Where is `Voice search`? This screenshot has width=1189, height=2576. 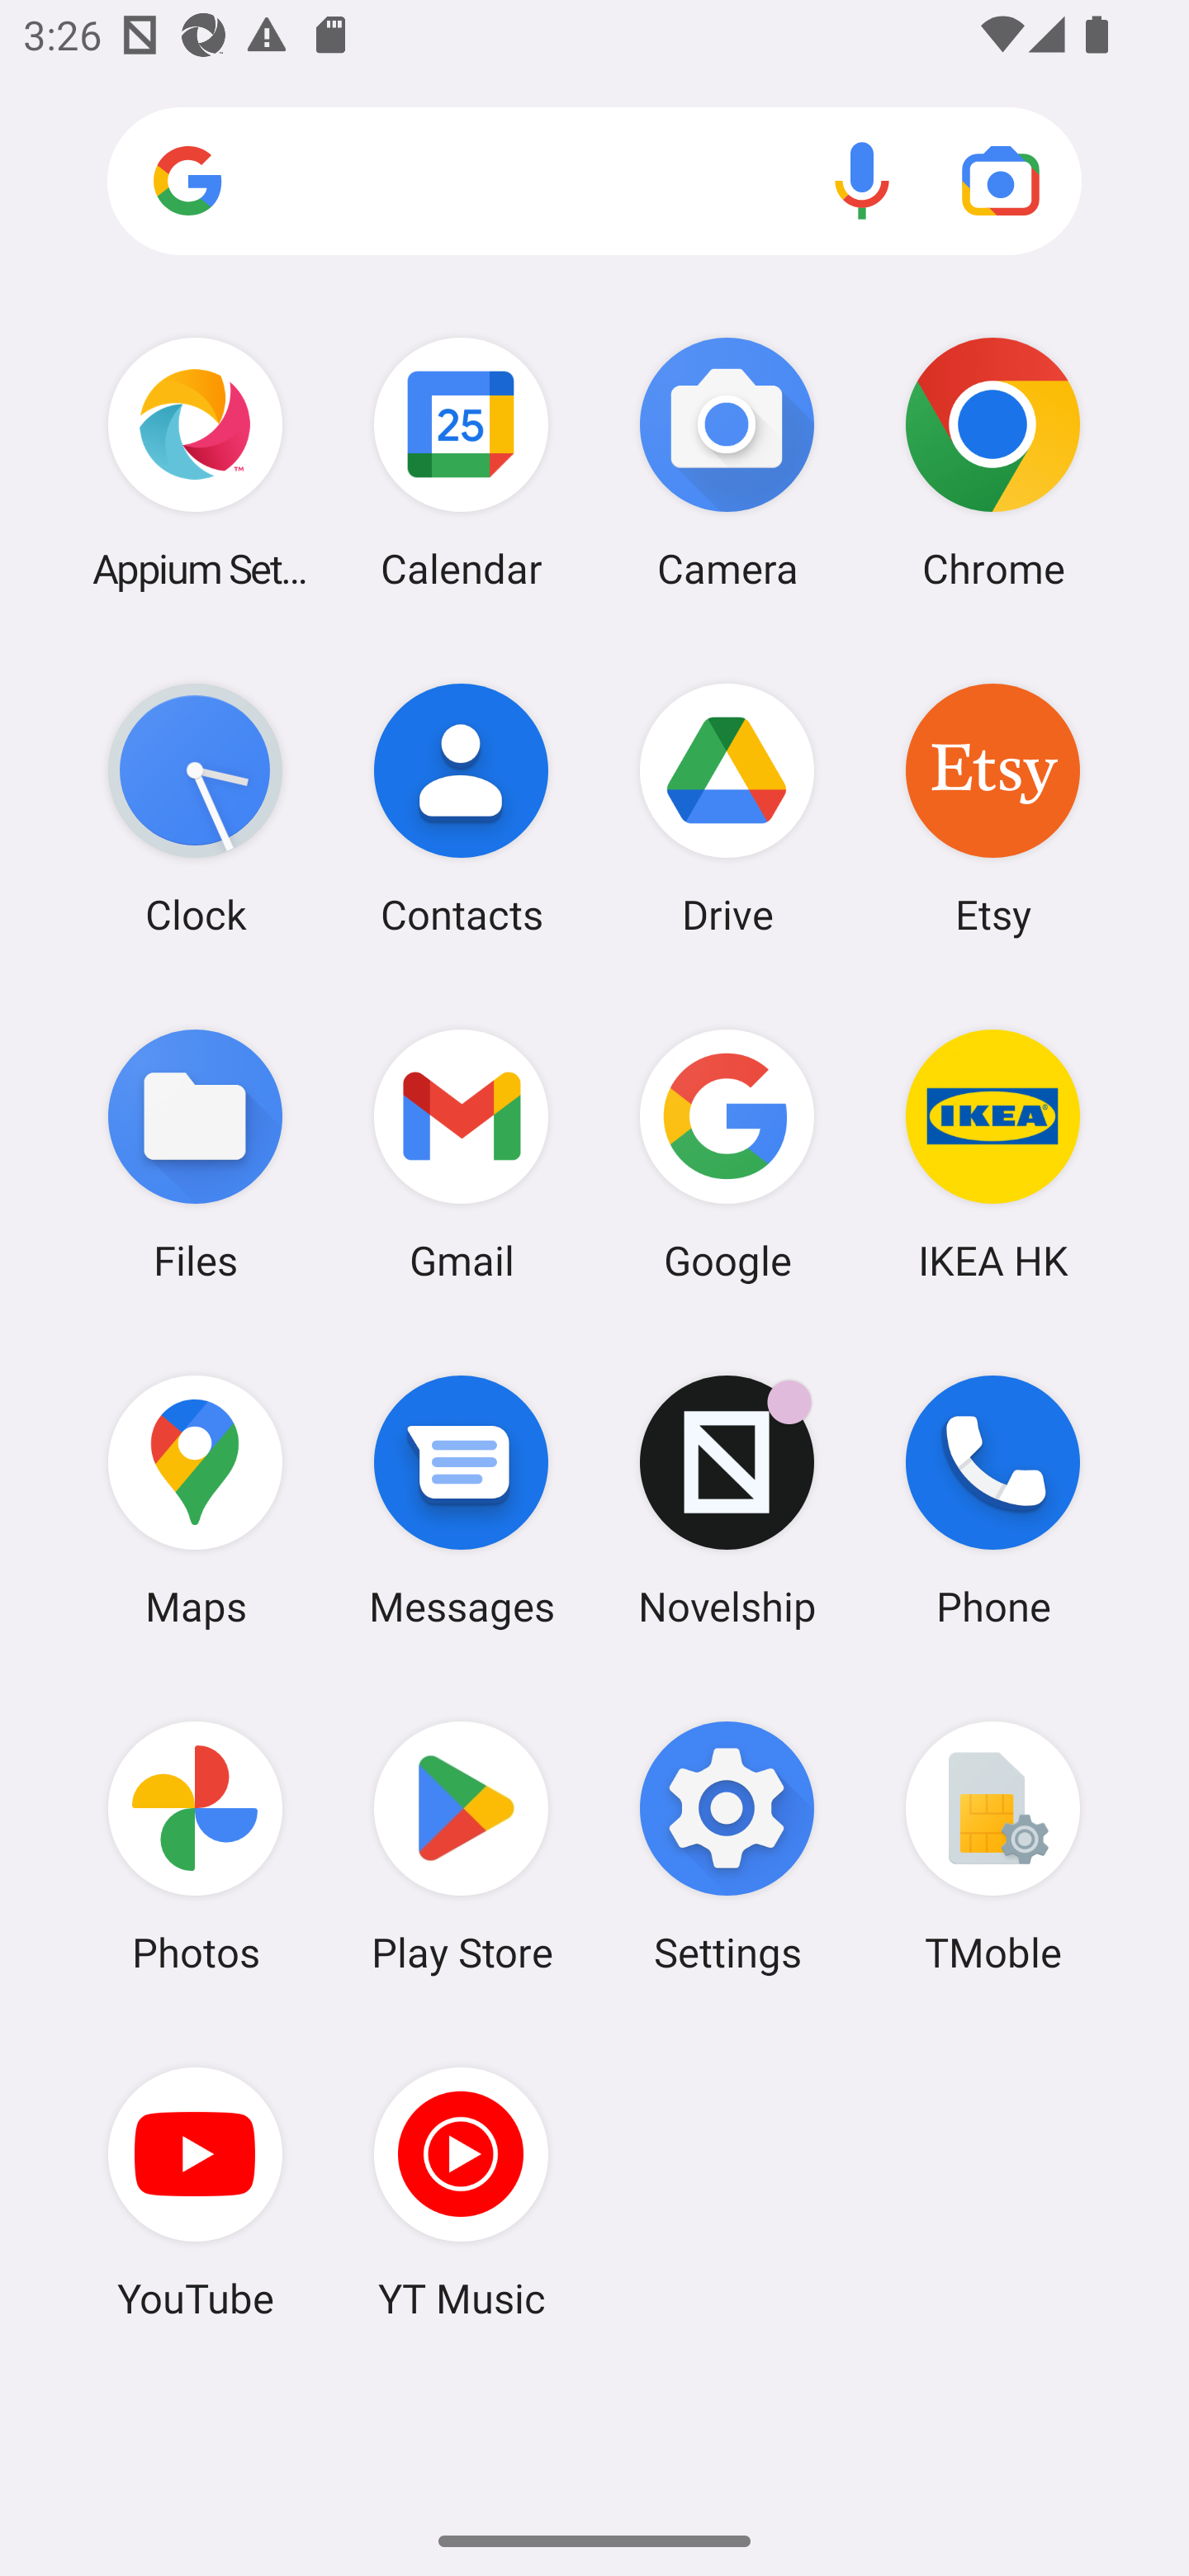 Voice search is located at coordinates (862, 180).